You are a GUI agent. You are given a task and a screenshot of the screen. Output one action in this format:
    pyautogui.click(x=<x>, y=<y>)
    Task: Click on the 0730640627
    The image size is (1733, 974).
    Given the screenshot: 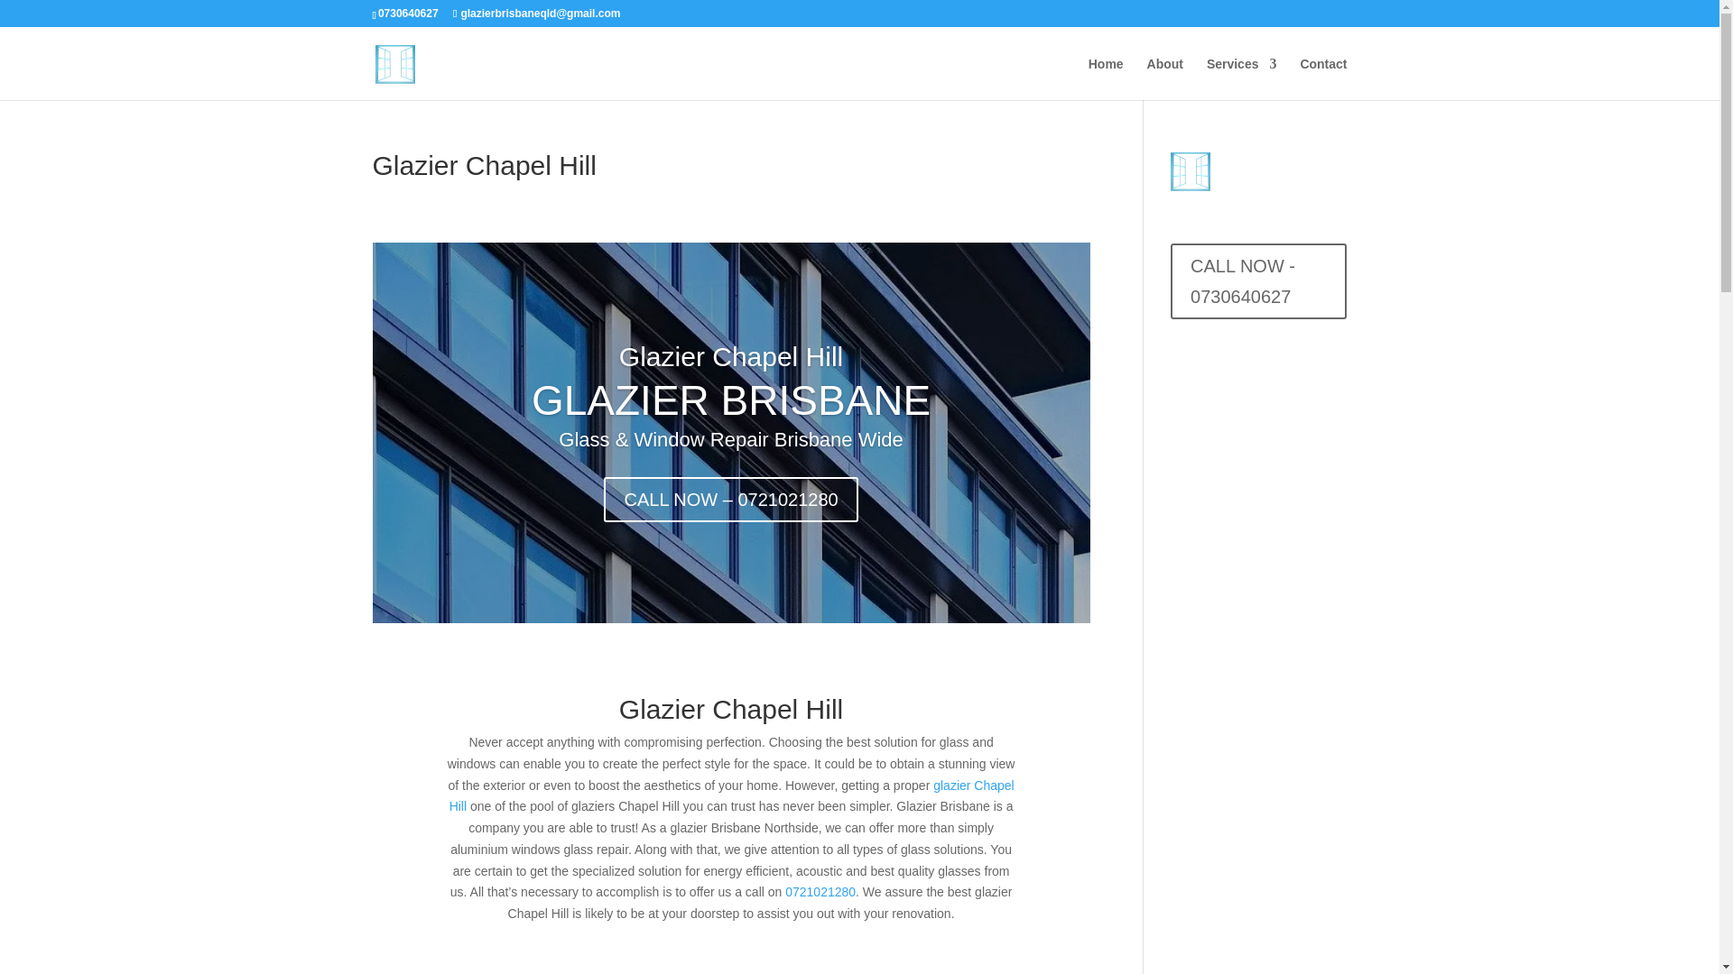 What is the action you would take?
    pyautogui.click(x=410, y=13)
    